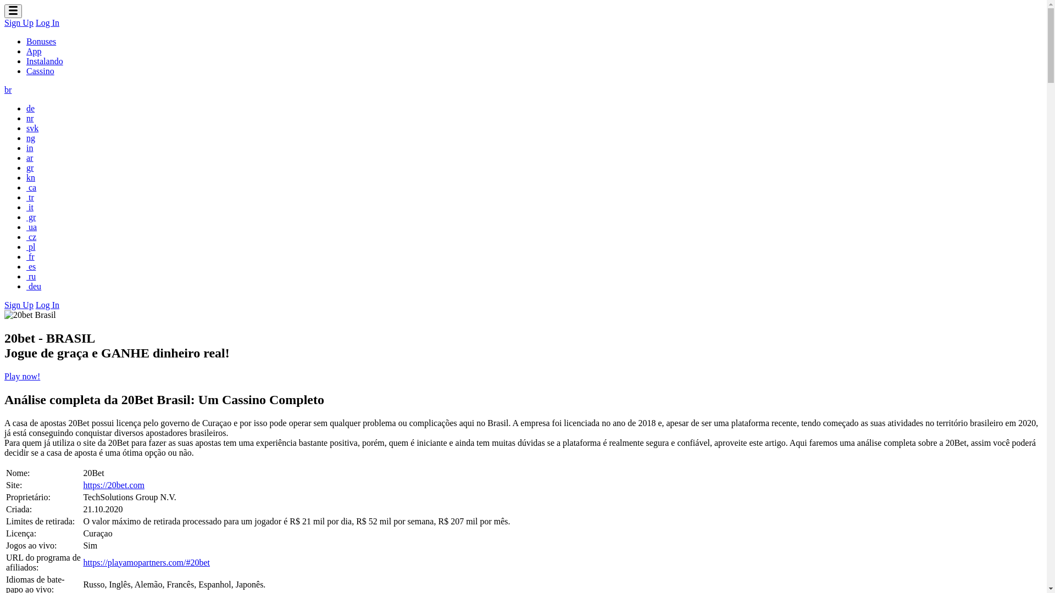 The height and width of the screenshot is (593, 1055). Describe the element at coordinates (31, 247) in the screenshot. I see `pl` at that location.